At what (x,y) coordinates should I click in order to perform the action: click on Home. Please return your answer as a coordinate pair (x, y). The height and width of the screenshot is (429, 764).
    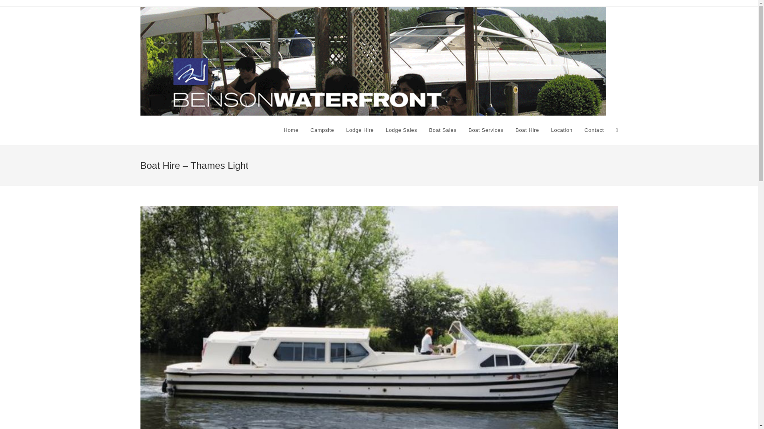
    Looking at the image, I should click on (291, 130).